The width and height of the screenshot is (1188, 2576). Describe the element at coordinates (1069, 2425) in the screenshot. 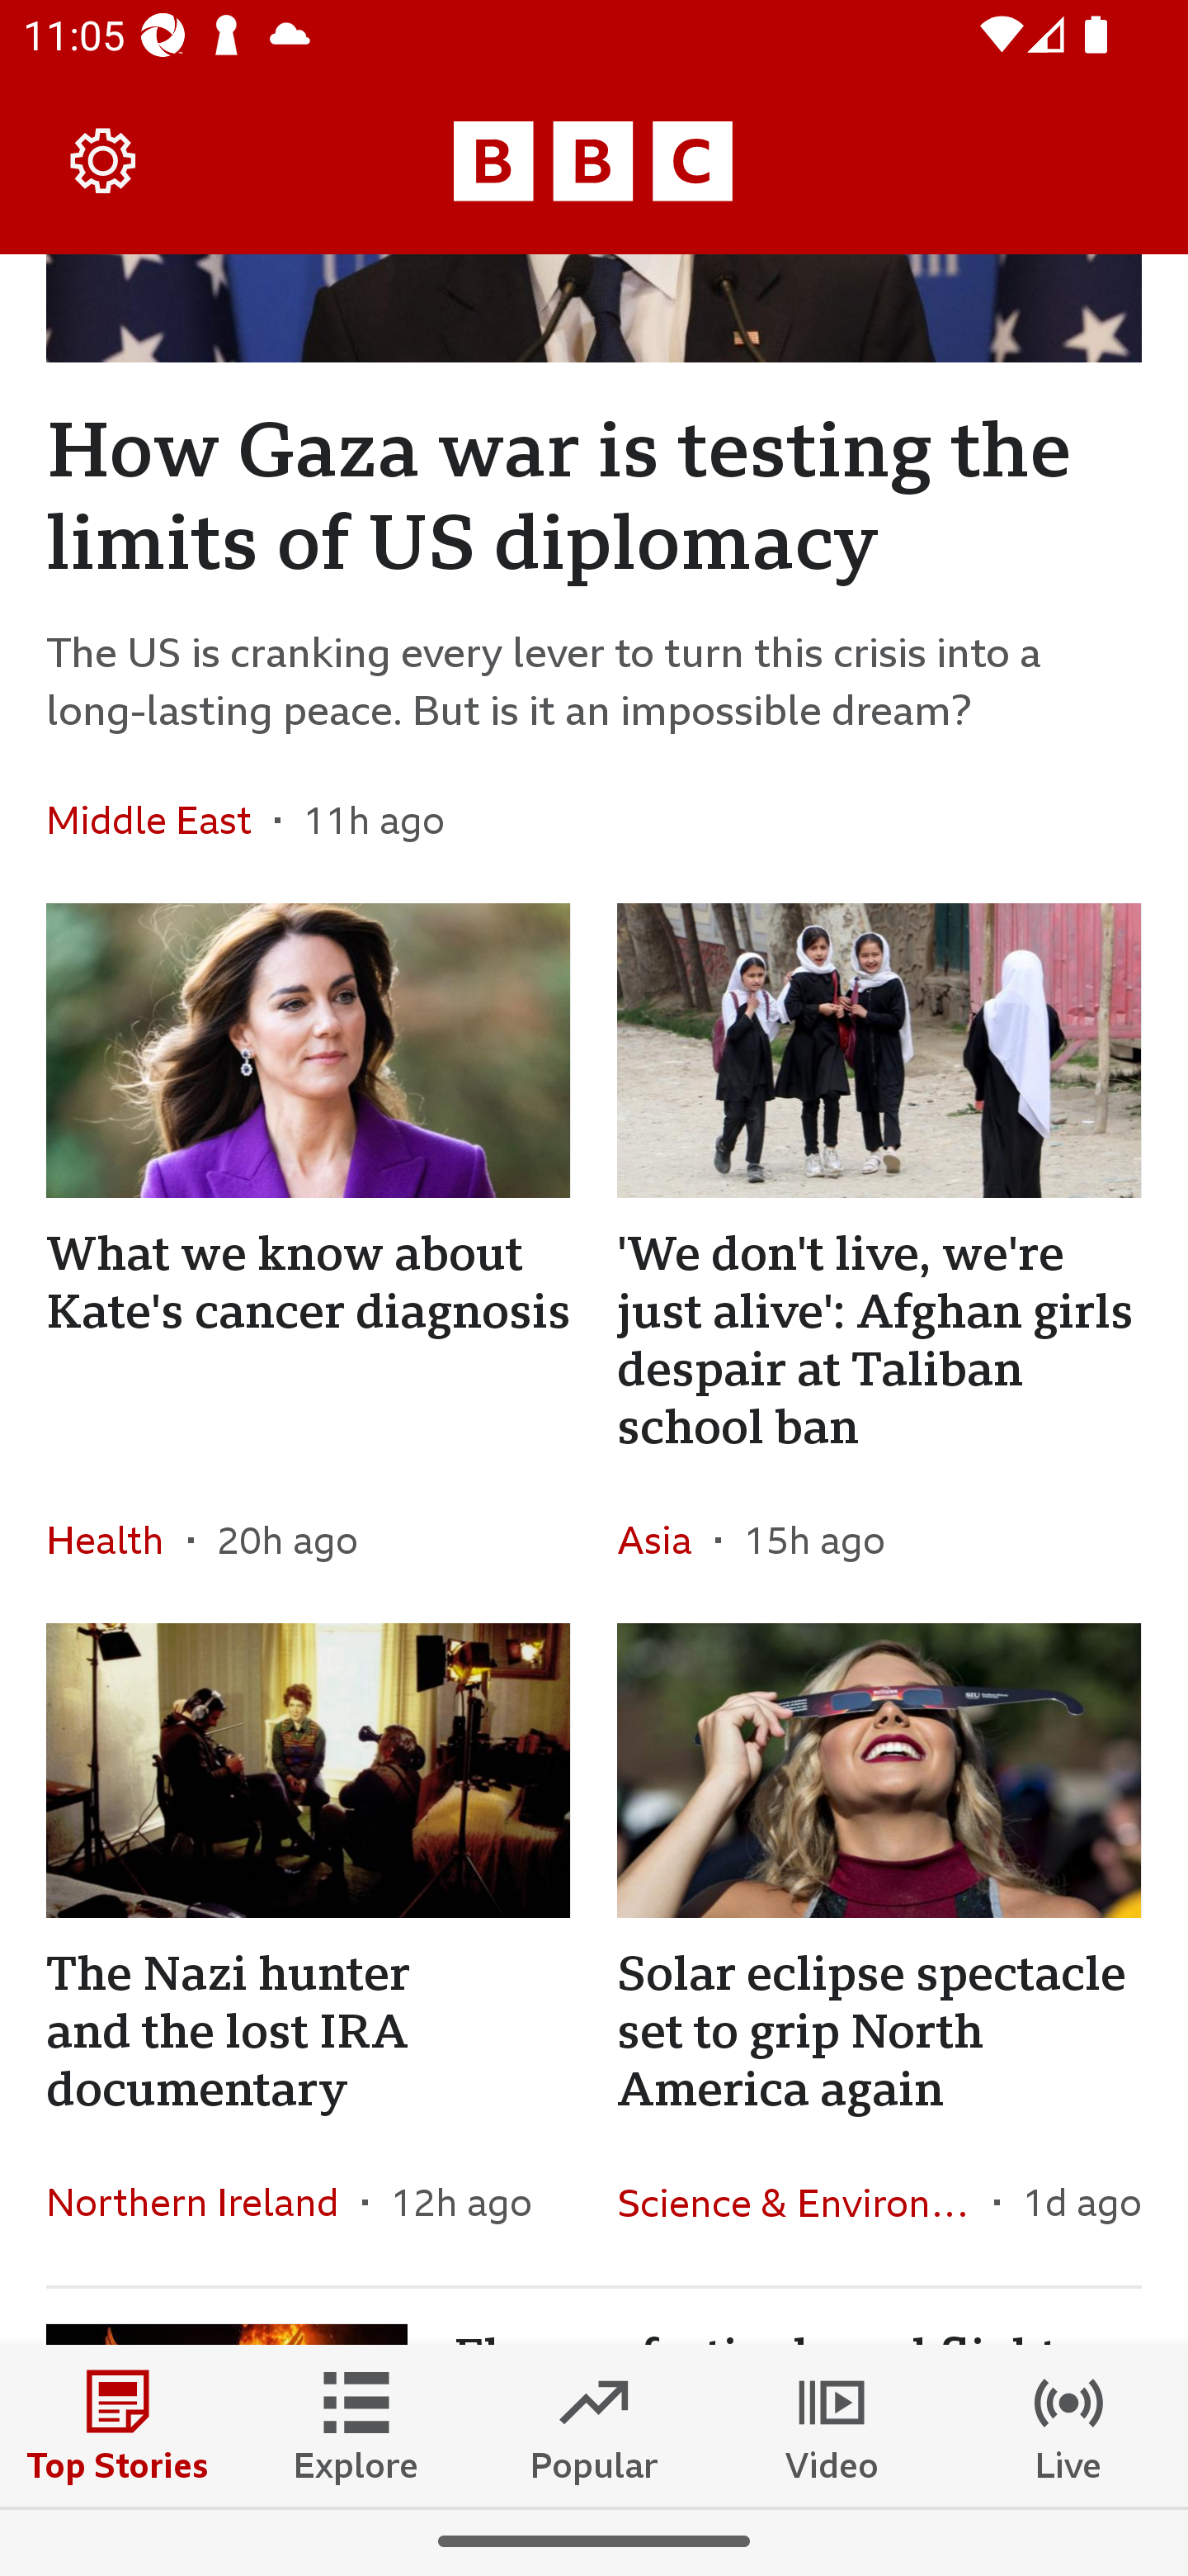

I see `Live` at that location.